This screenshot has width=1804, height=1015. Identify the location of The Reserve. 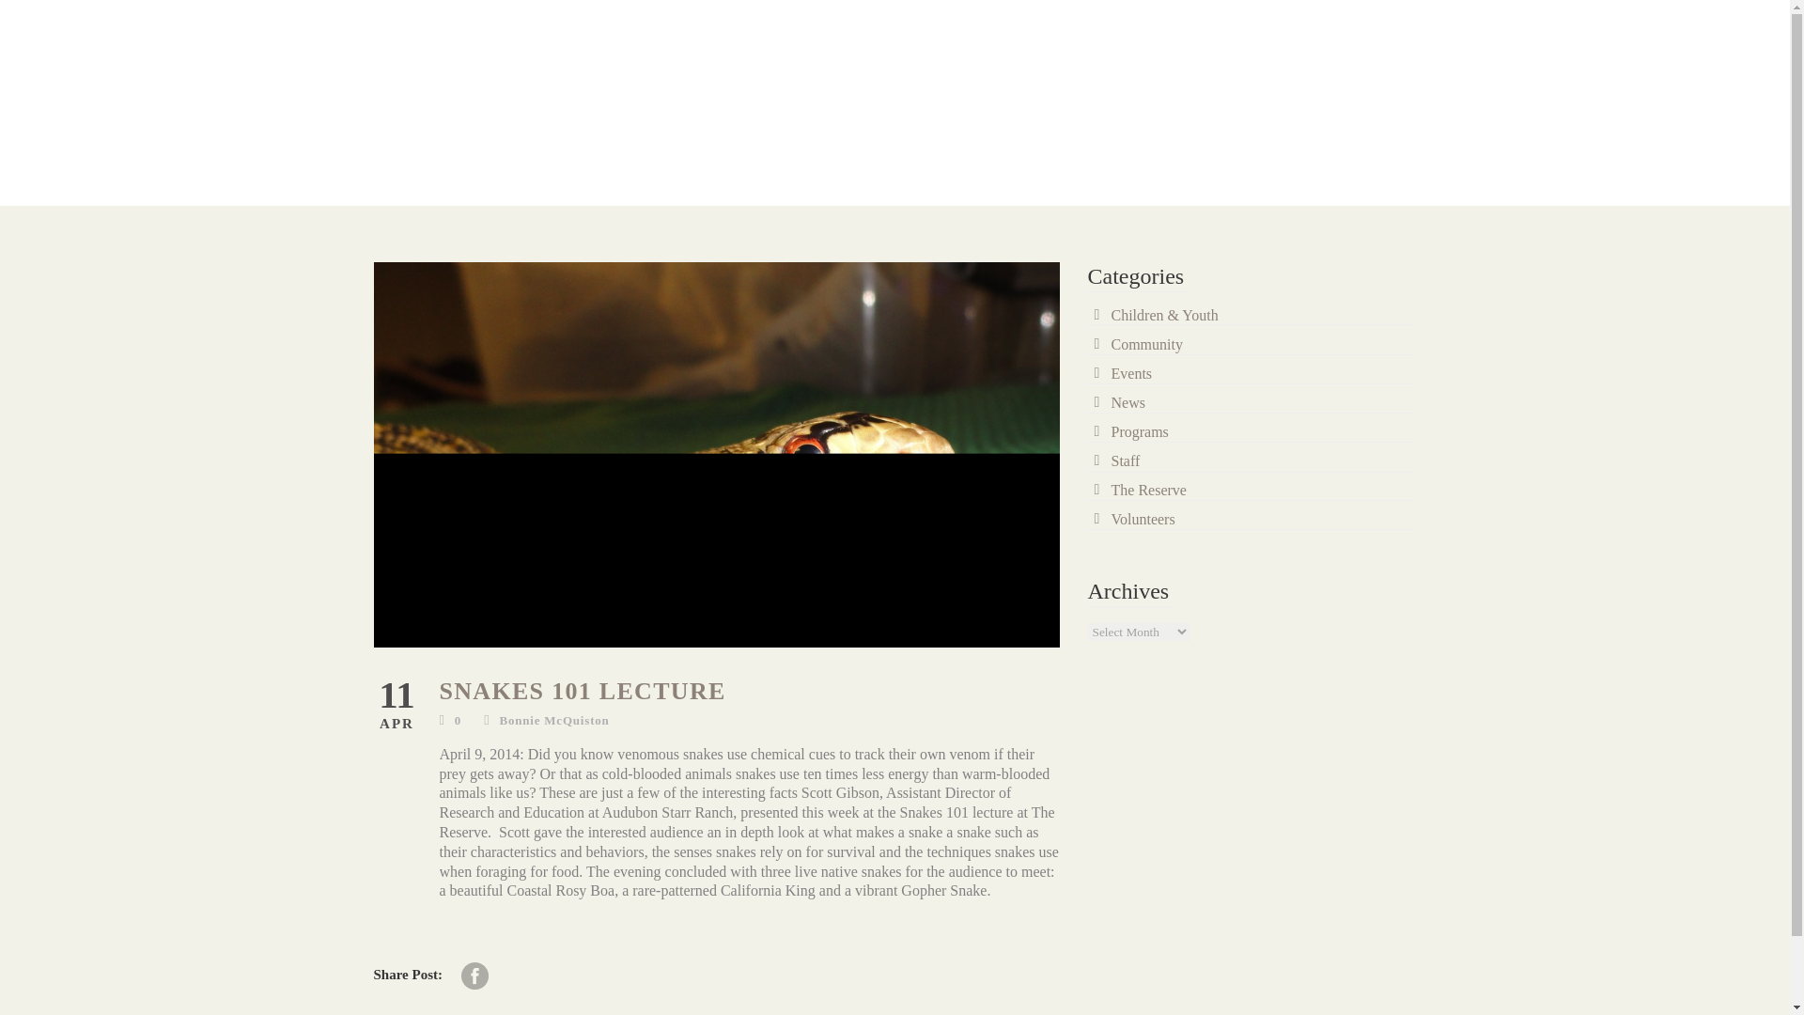
(1148, 491).